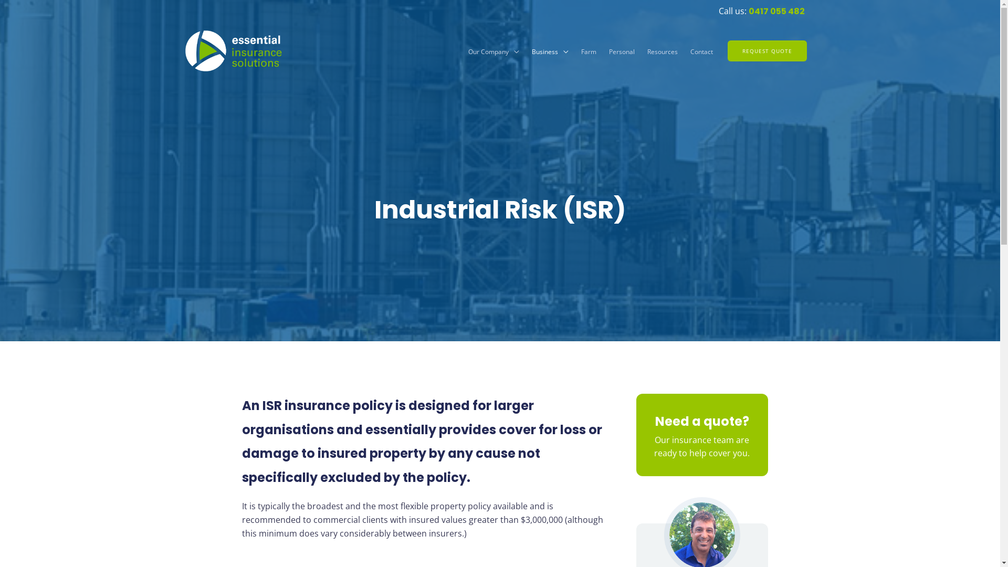 This screenshot has height=567, width=1008. Describe the element at coordinates (766, 11) in the screenshot. I see `Call us: 0417 055 482` at that location.